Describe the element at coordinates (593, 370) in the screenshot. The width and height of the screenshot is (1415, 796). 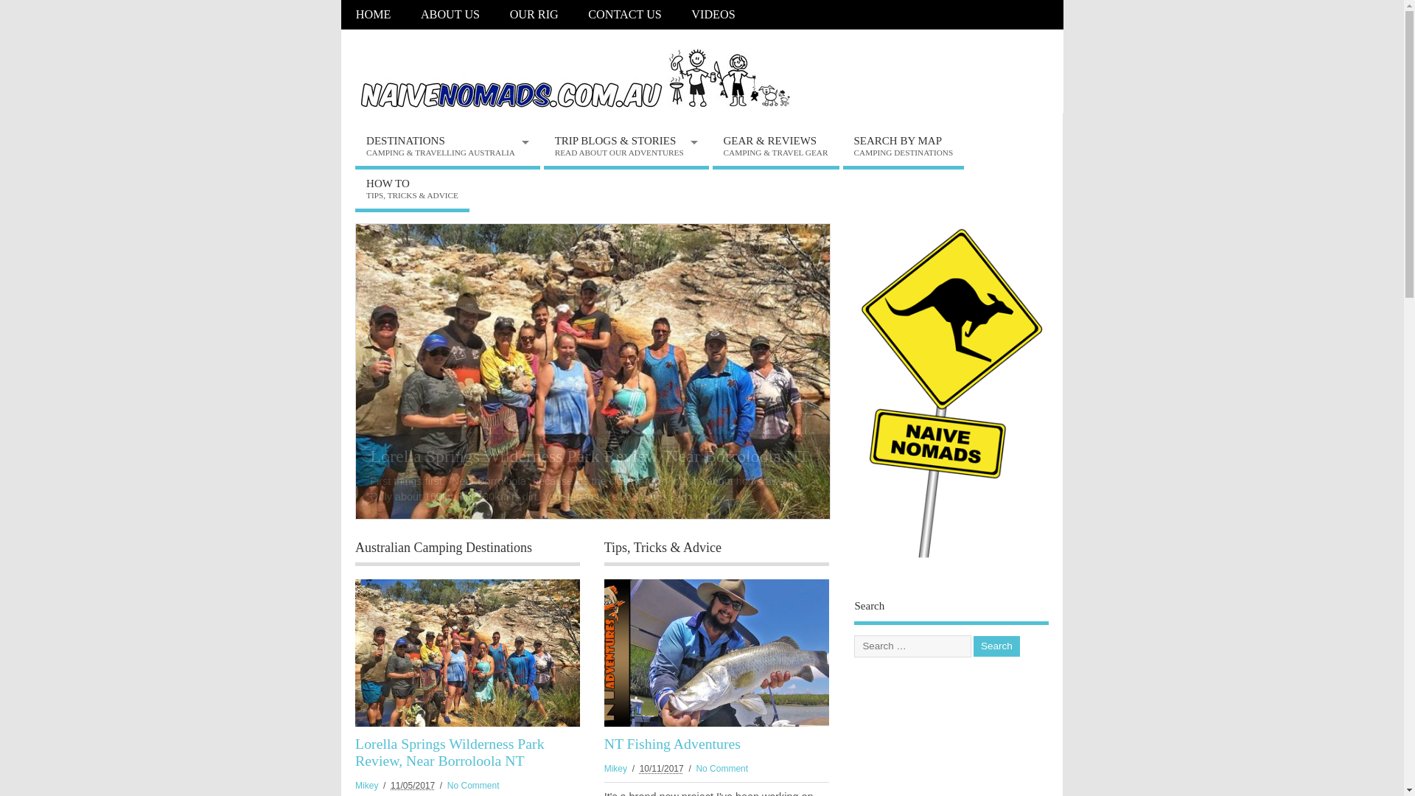
I see `Continue reading NT Fishing Adventures` at that location.